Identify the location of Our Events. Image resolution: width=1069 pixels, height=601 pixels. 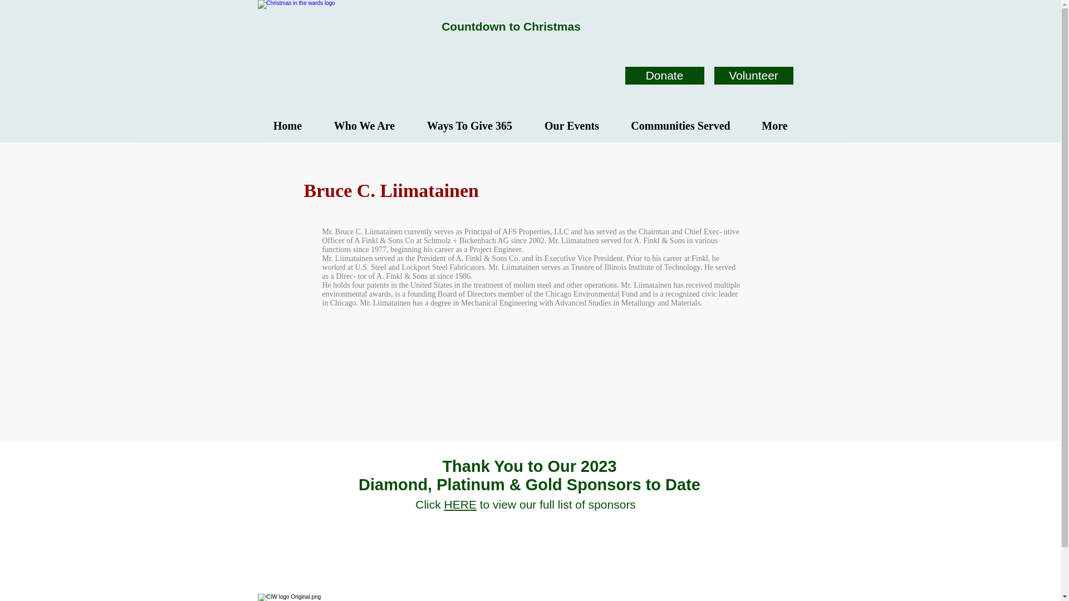
(571, 126).